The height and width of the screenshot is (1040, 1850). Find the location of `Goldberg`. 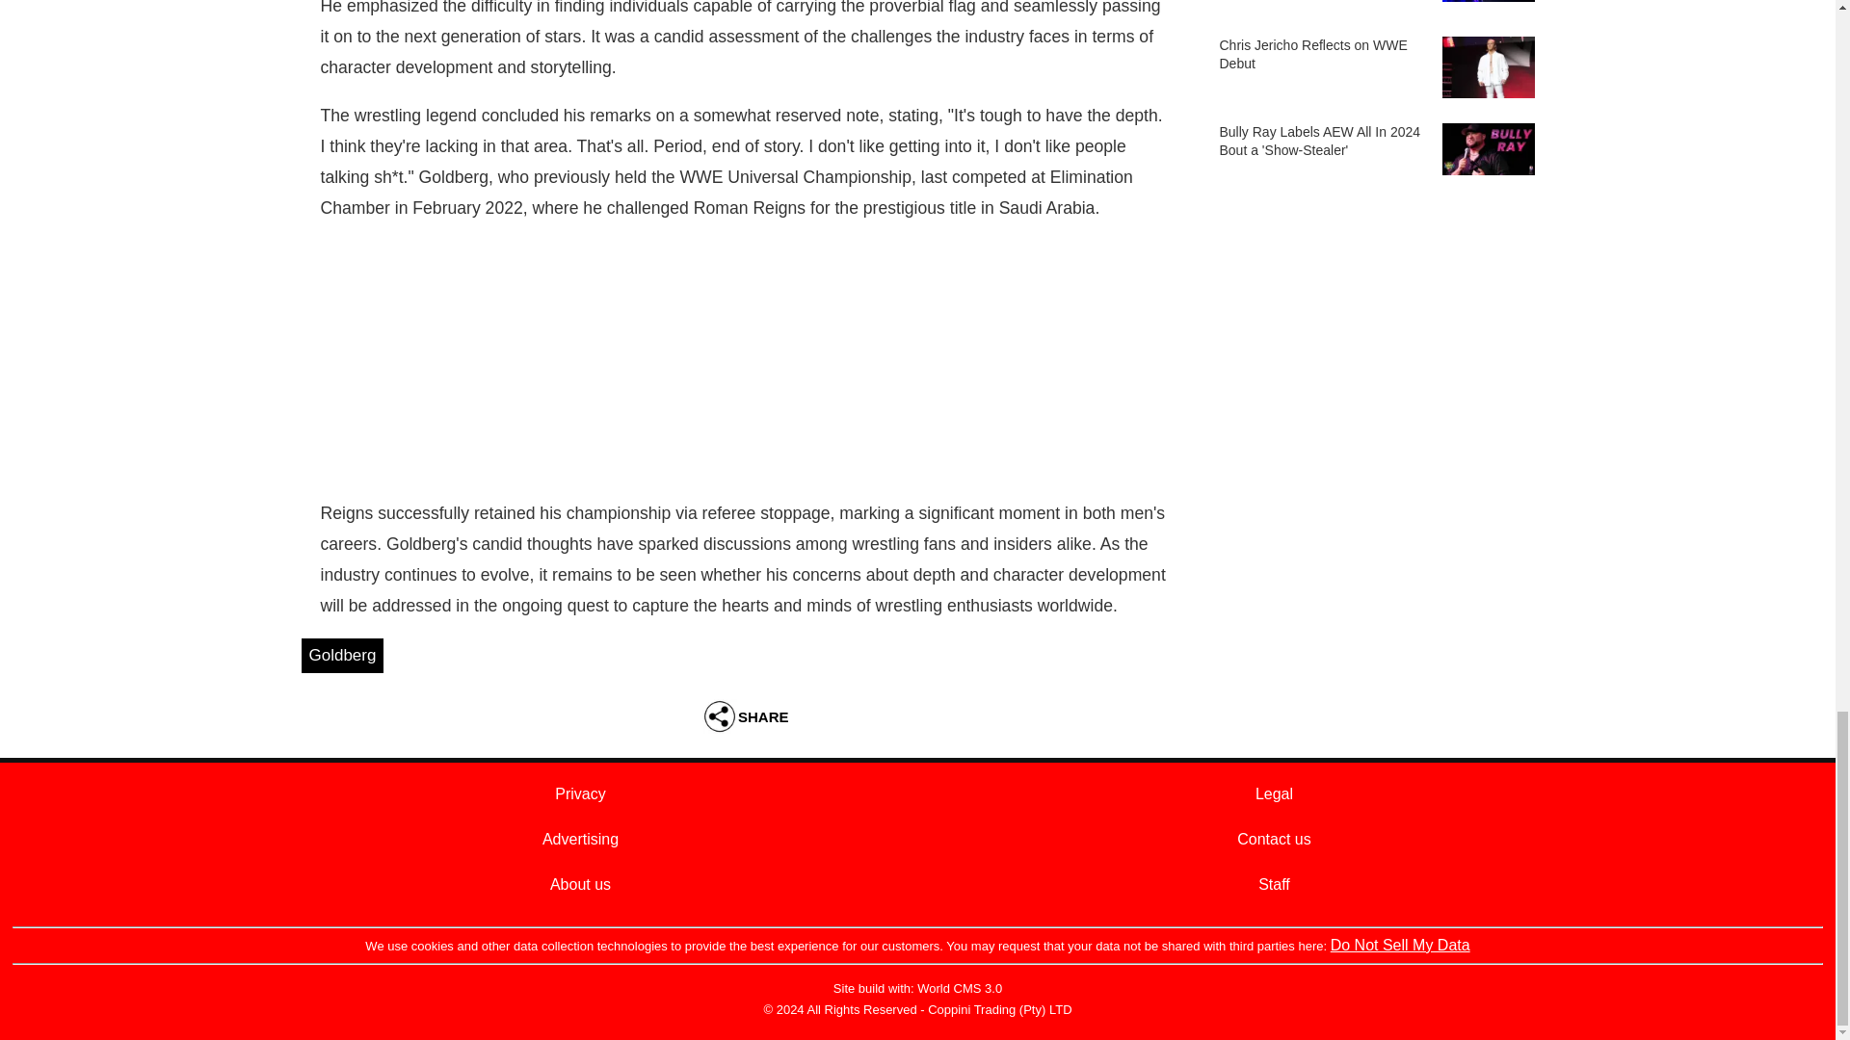

Goldberg is located at coordinates (341, 655).